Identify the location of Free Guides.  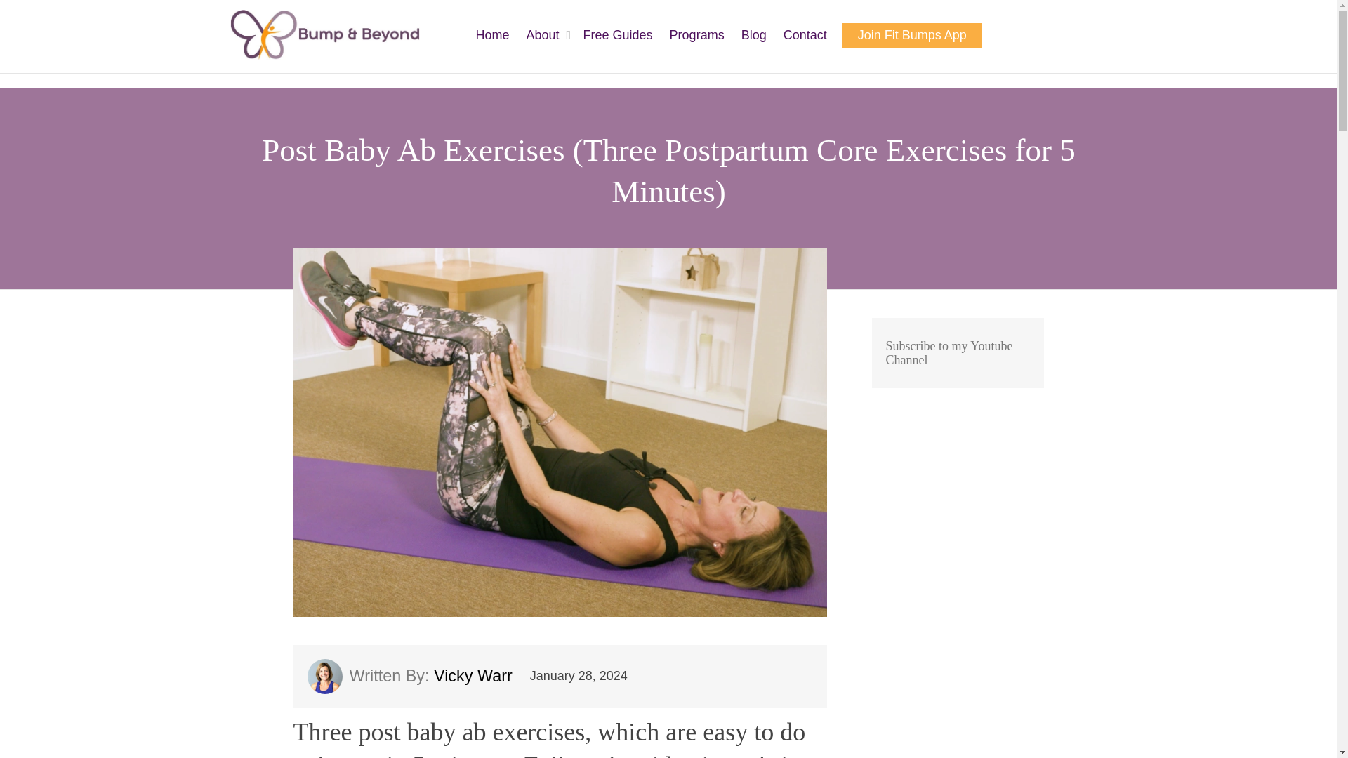
(618, 35).